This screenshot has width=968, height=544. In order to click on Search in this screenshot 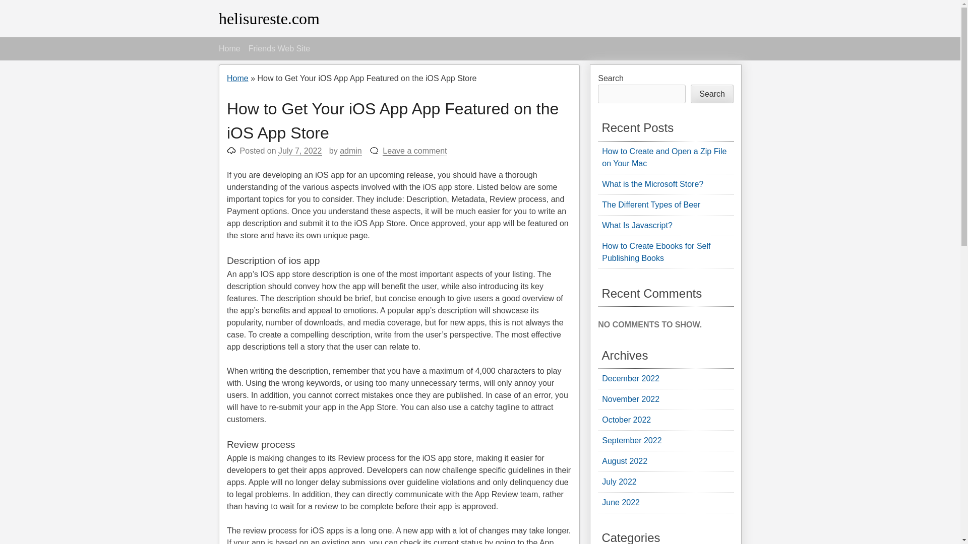, I will do `click(712, 94)`.